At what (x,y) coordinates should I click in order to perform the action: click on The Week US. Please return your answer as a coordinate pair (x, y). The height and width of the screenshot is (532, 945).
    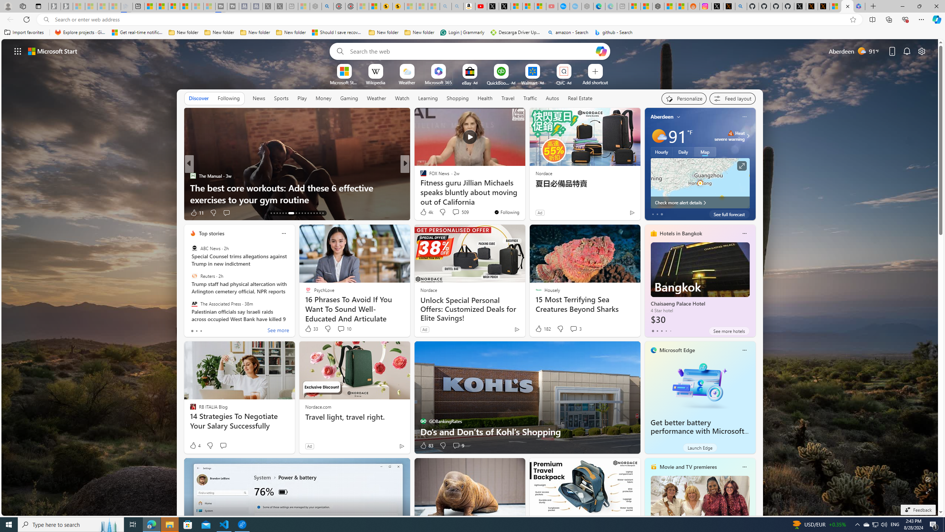
    Looking at the image, I should click on (420, 187).